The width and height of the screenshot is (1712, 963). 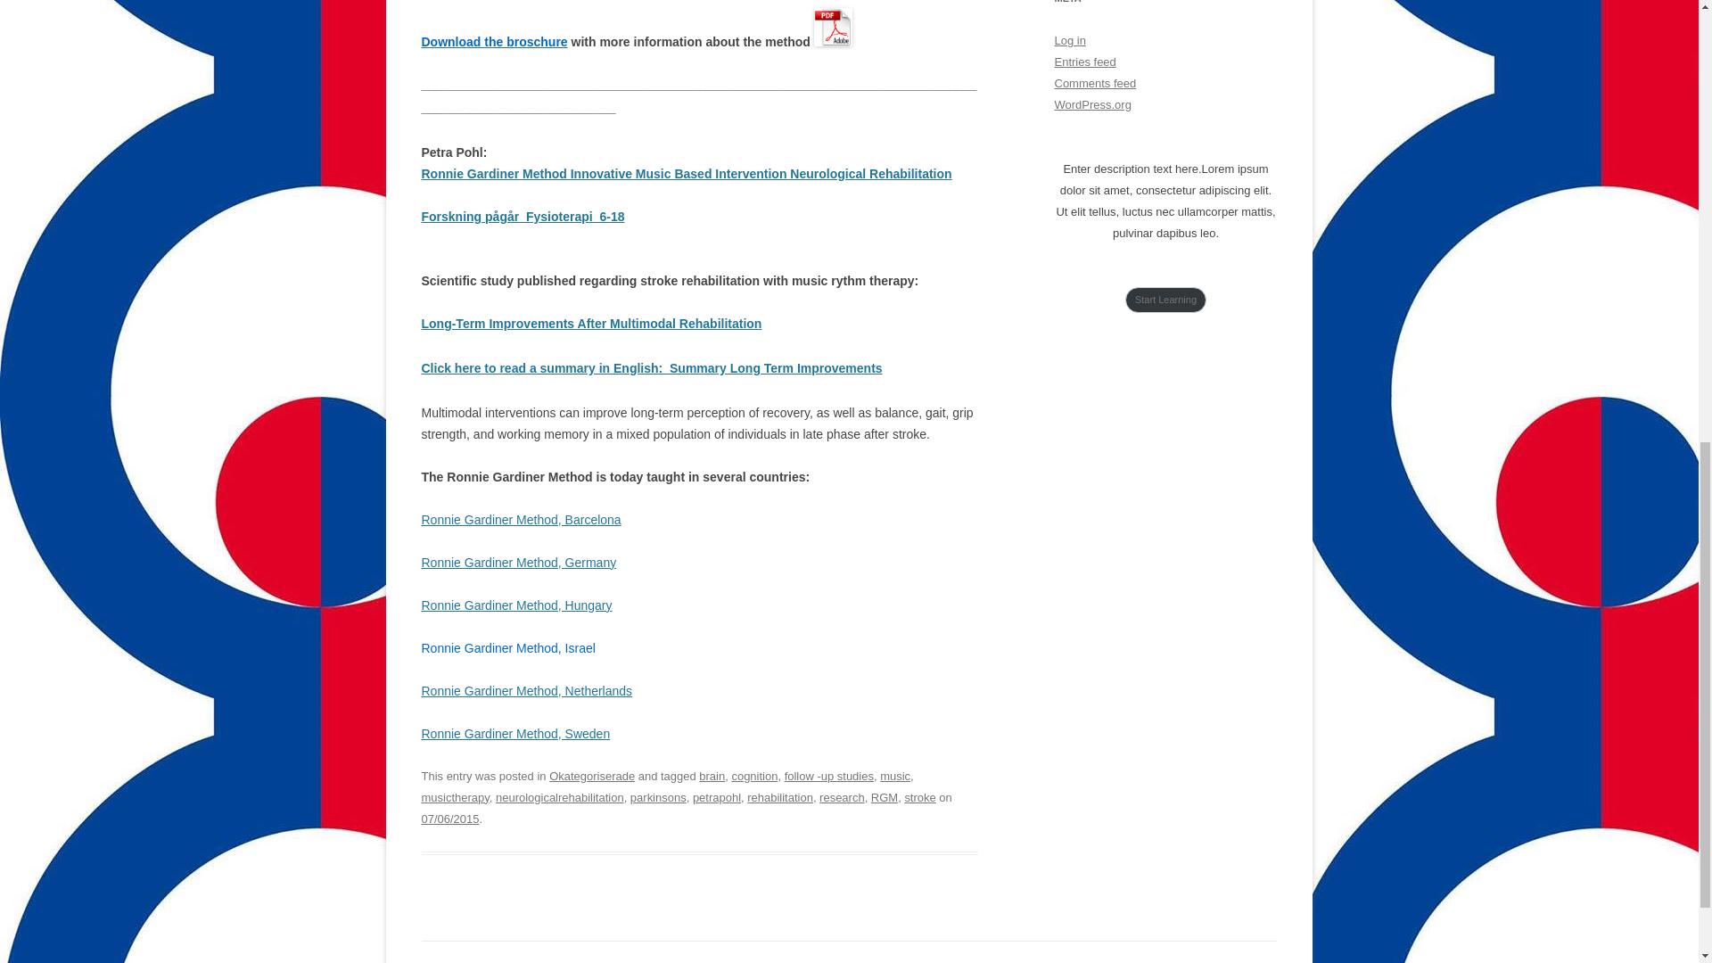 What do you see at coordinates (526, 690) in the screenshot?
I see `Ronnie Gardiner Method, Netherlands` at bounding box center [526, 690].